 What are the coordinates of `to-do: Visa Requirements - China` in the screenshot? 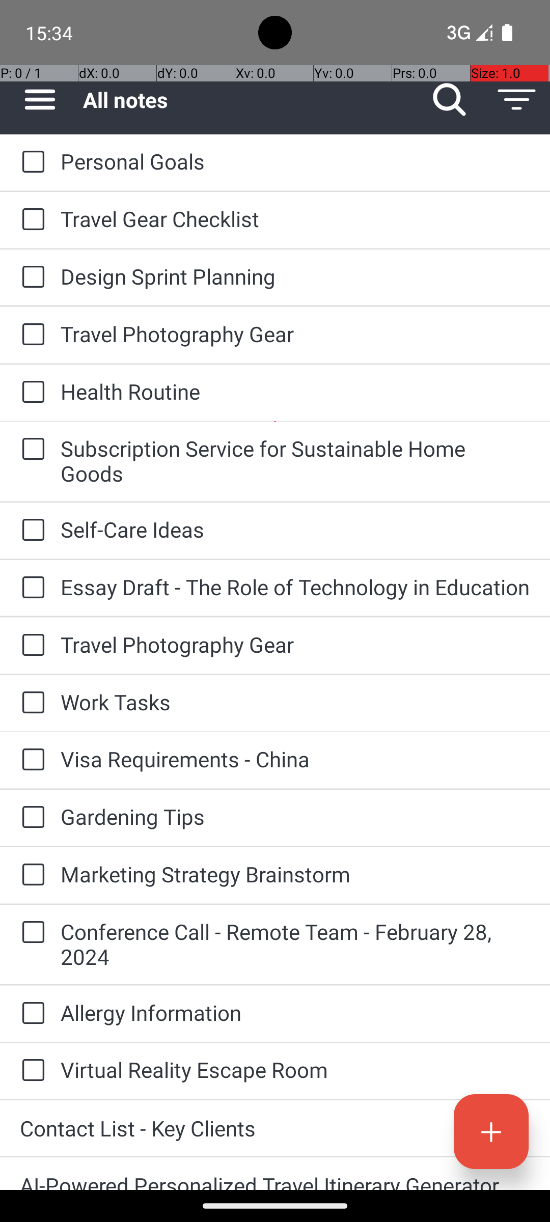 It's located at (31, 760).